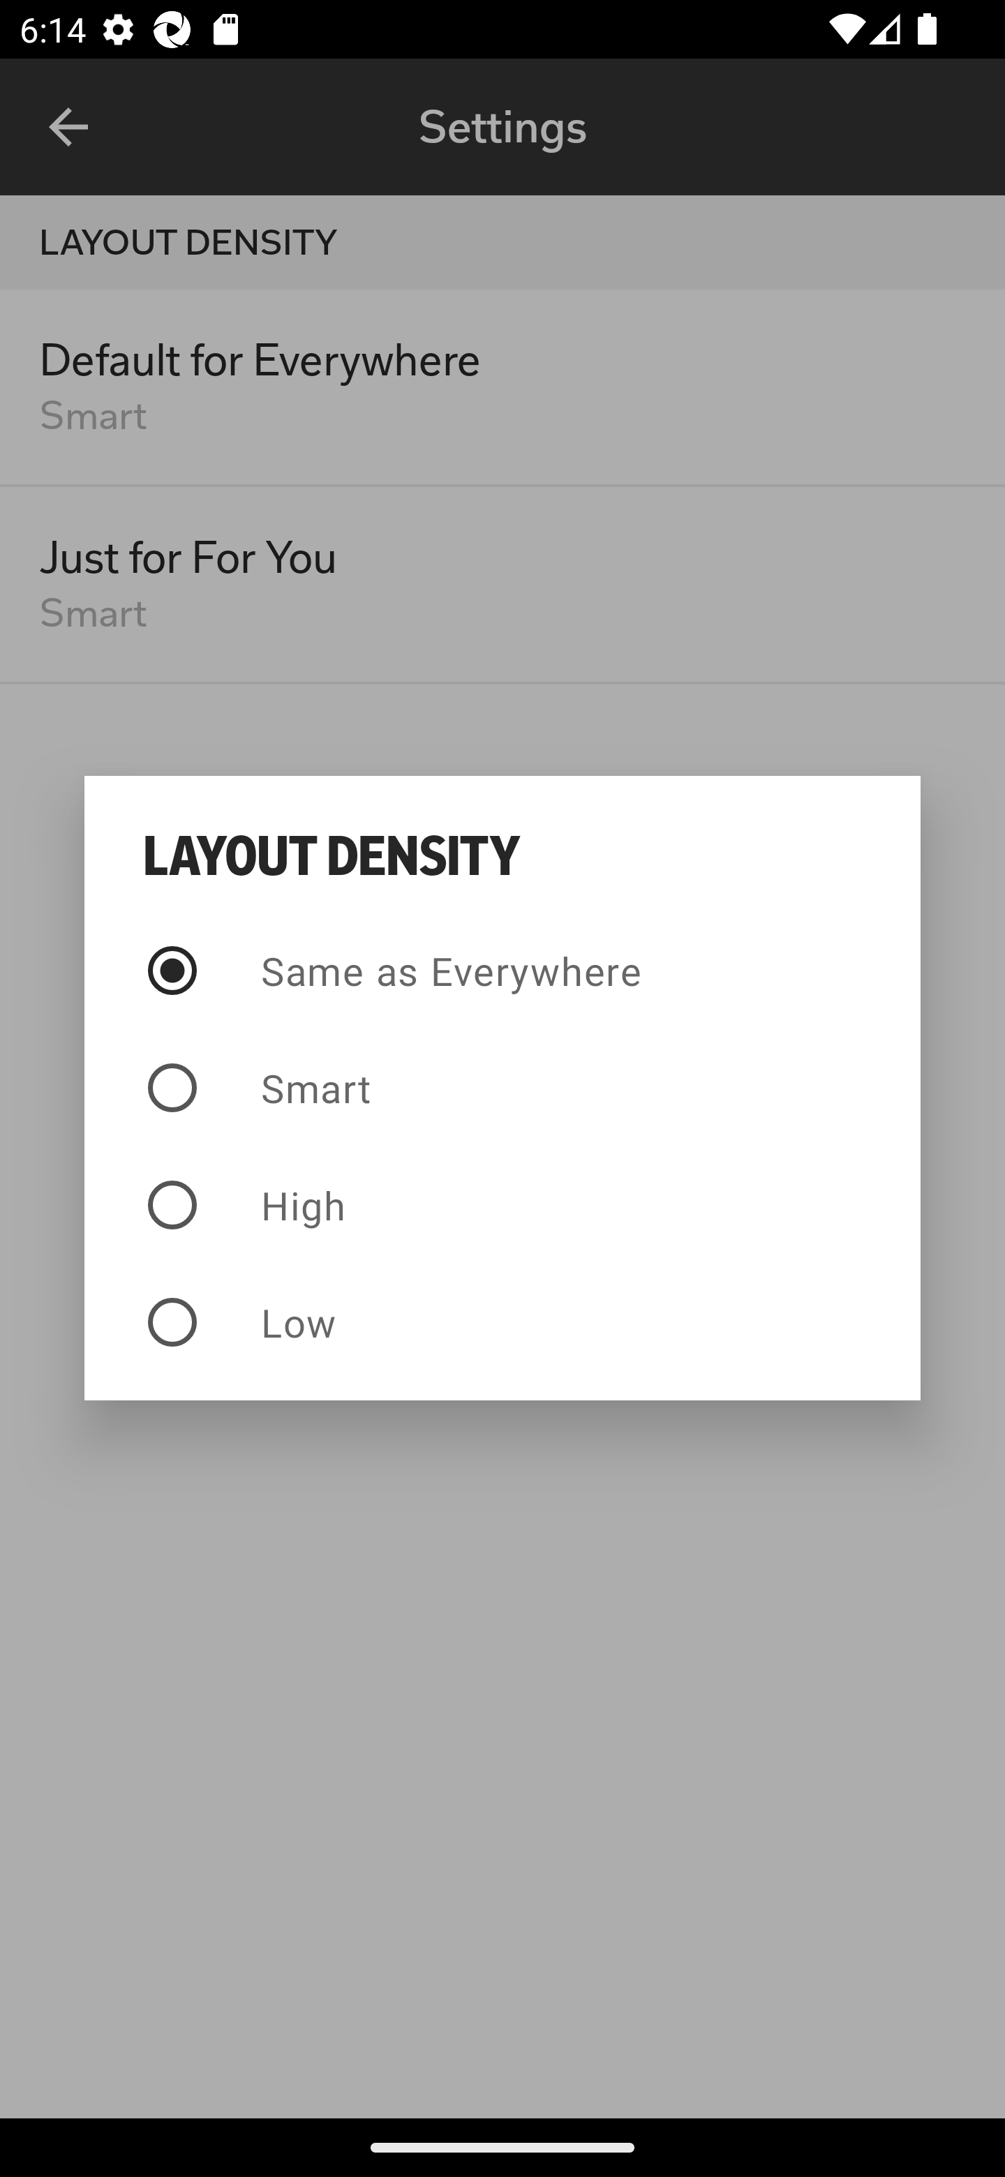 This screenshot has height=2177, width=1005. What do you see at coordinates (502, 1204) in the screenshot?
I see `High` at bounding box center [502, 1204].